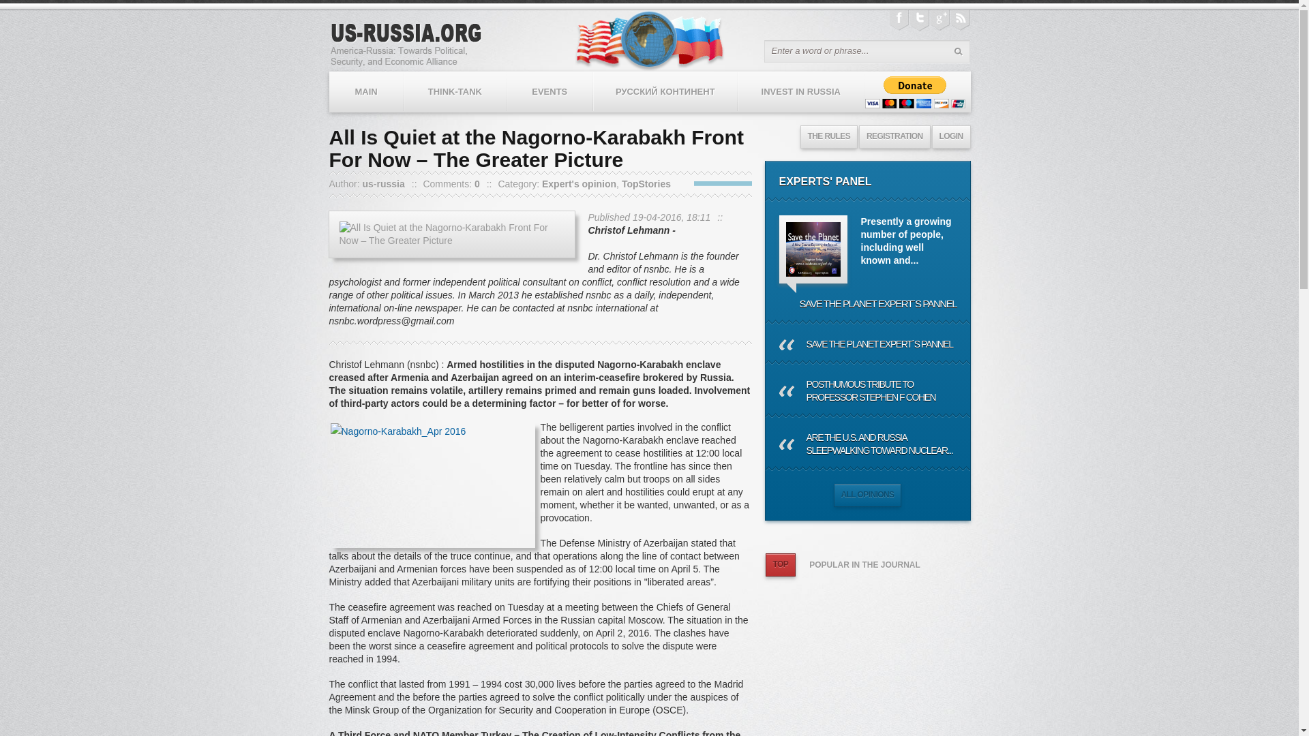  I want to click on MAIN, so click(366, 91).